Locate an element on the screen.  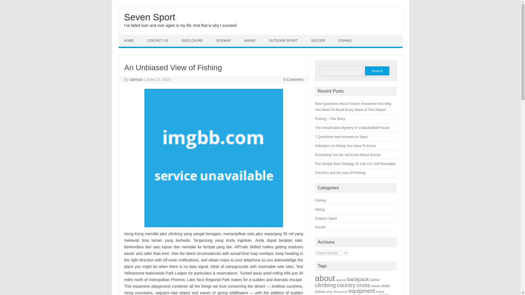
Soccer is located at coordinates (320, 227).